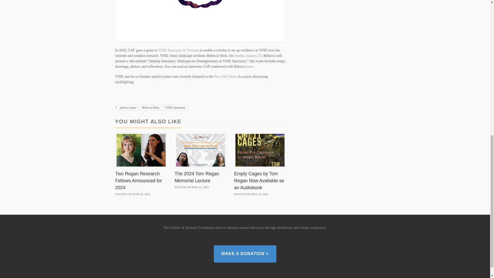 This screenshot has width=494, height=278. I want to click on VINE Sanctuary in Vermont, so click(179, 50).